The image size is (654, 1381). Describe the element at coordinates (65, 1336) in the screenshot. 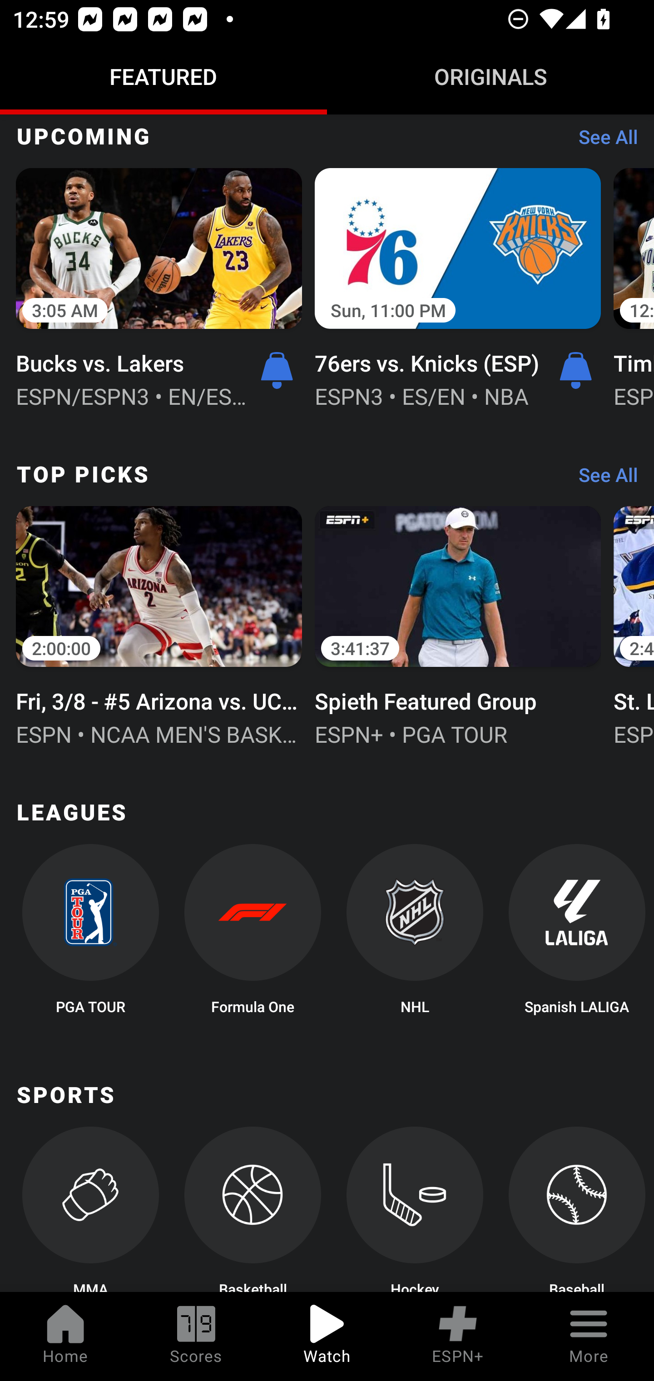

I see `Home` at that location.